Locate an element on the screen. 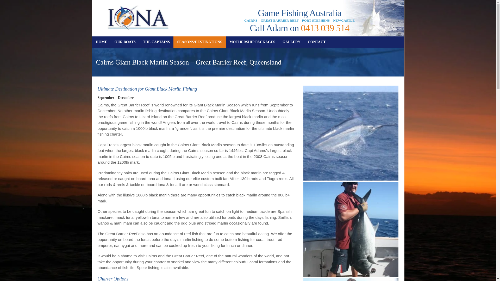 The height and width of the screenshot is (281, 500). cairns_marlin_fishing_2 is located at coordinates (351, 133).